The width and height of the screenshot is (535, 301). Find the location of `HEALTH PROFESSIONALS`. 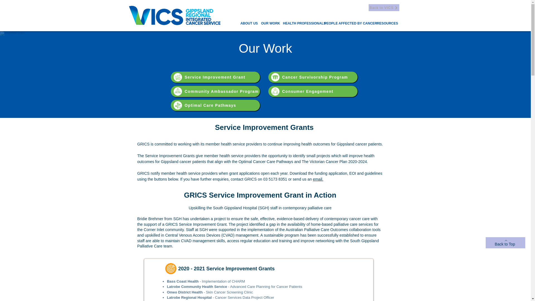

HEALTH PROFESSIONALS is located at coordinates (304, 23).